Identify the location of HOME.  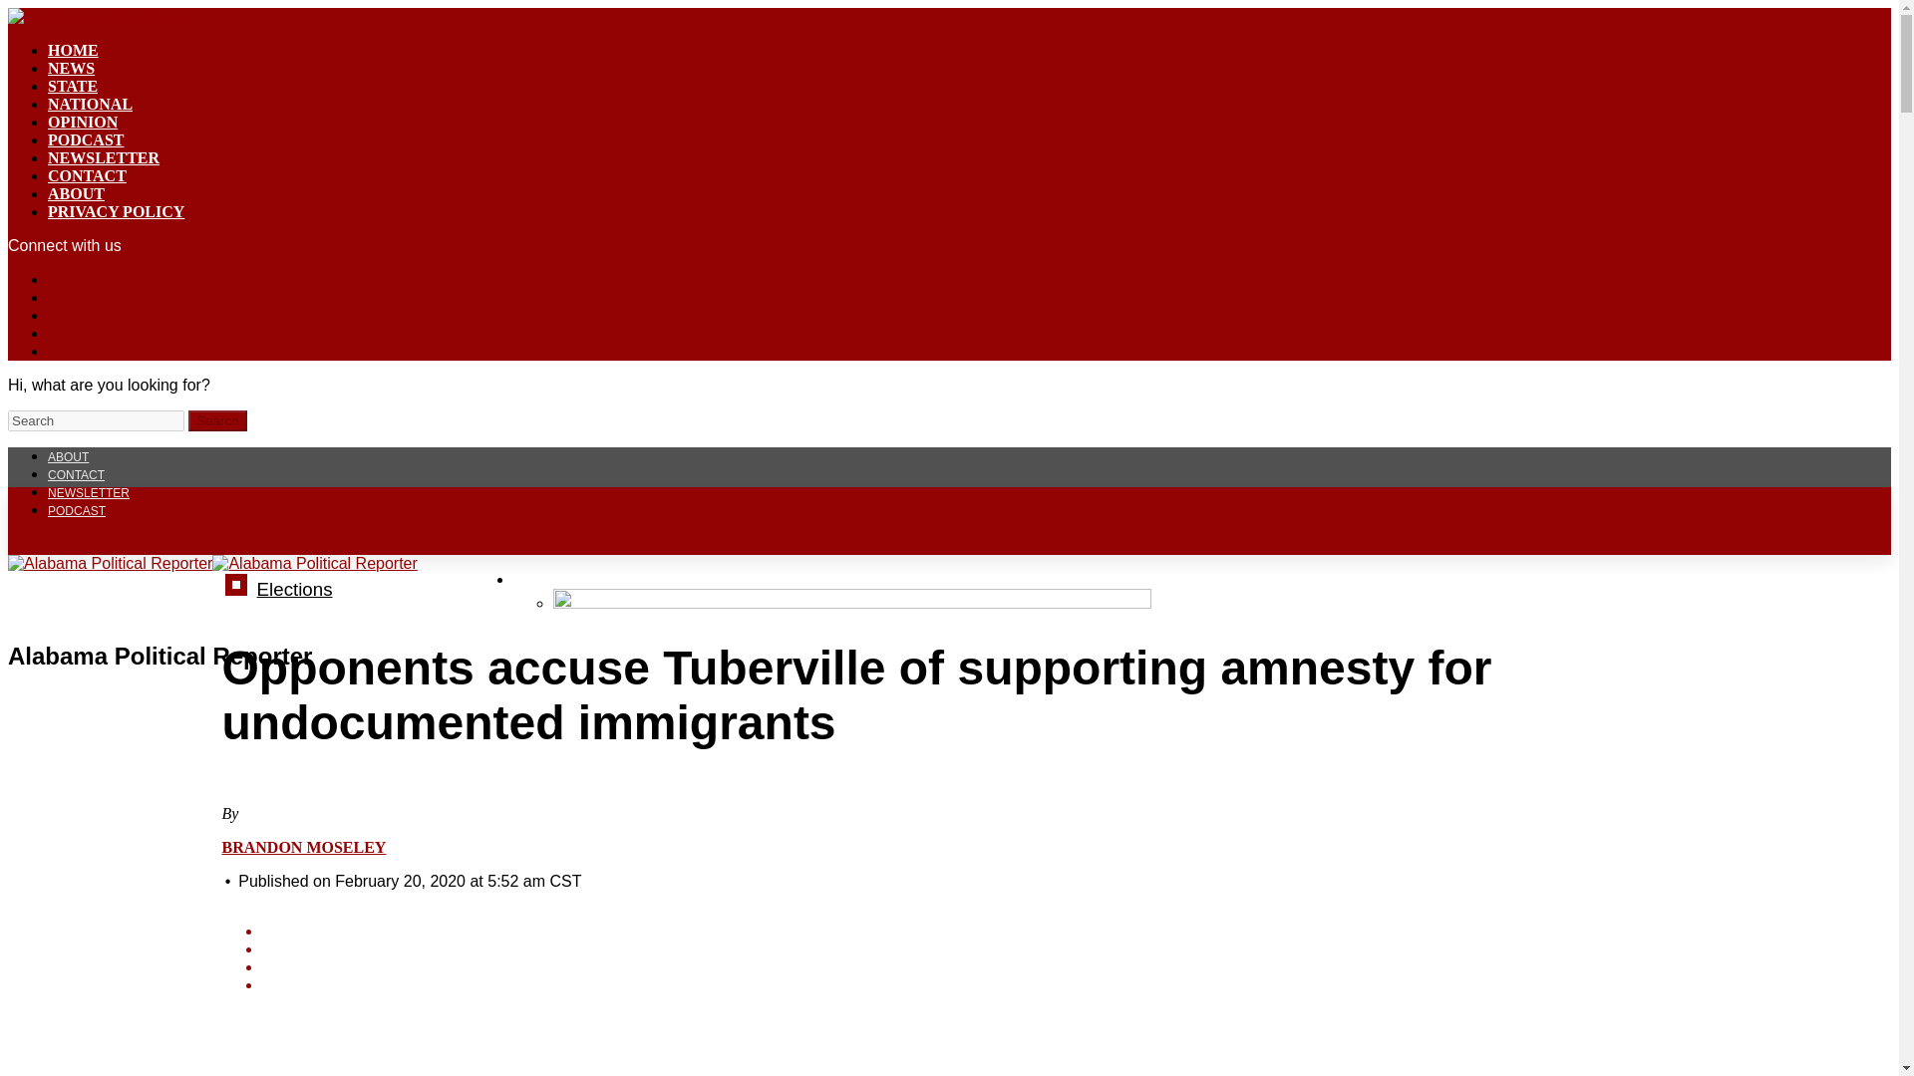
(74, 50).